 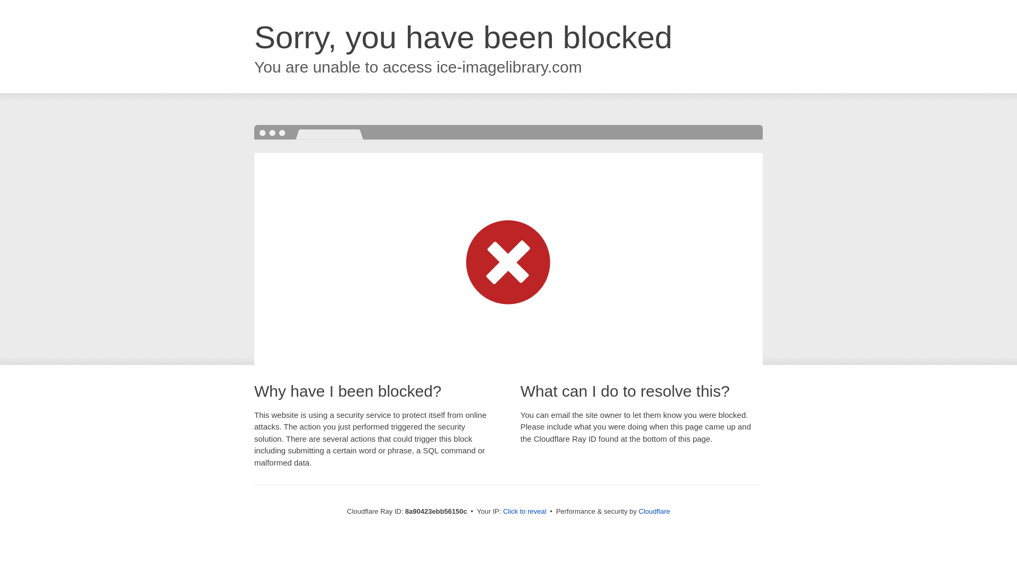 I want to click on Cloudflare, so click(x=654, y=511).